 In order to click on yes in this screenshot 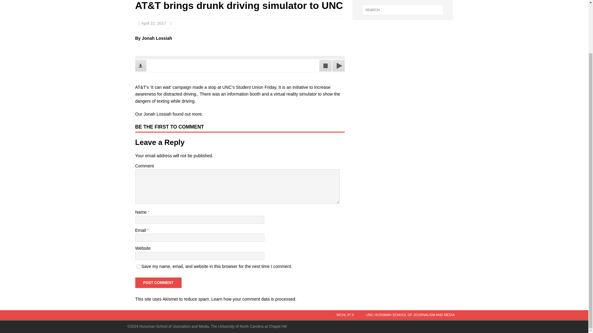, I will do `click(138, 266)`.